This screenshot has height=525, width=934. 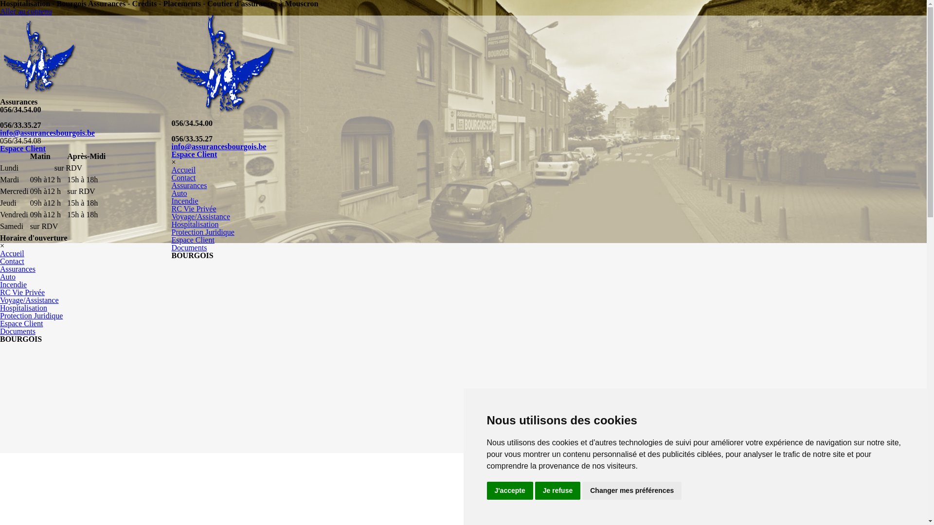 I want to click on Voyage/Assistance, so click(x=29, y=300).